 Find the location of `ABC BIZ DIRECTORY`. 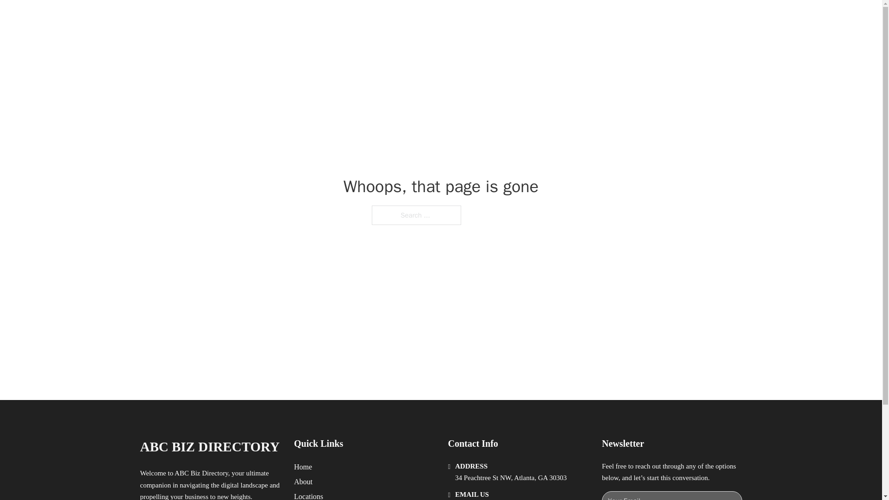

ABC BIZ DIRECTORY is located at coordinates (251, 18).